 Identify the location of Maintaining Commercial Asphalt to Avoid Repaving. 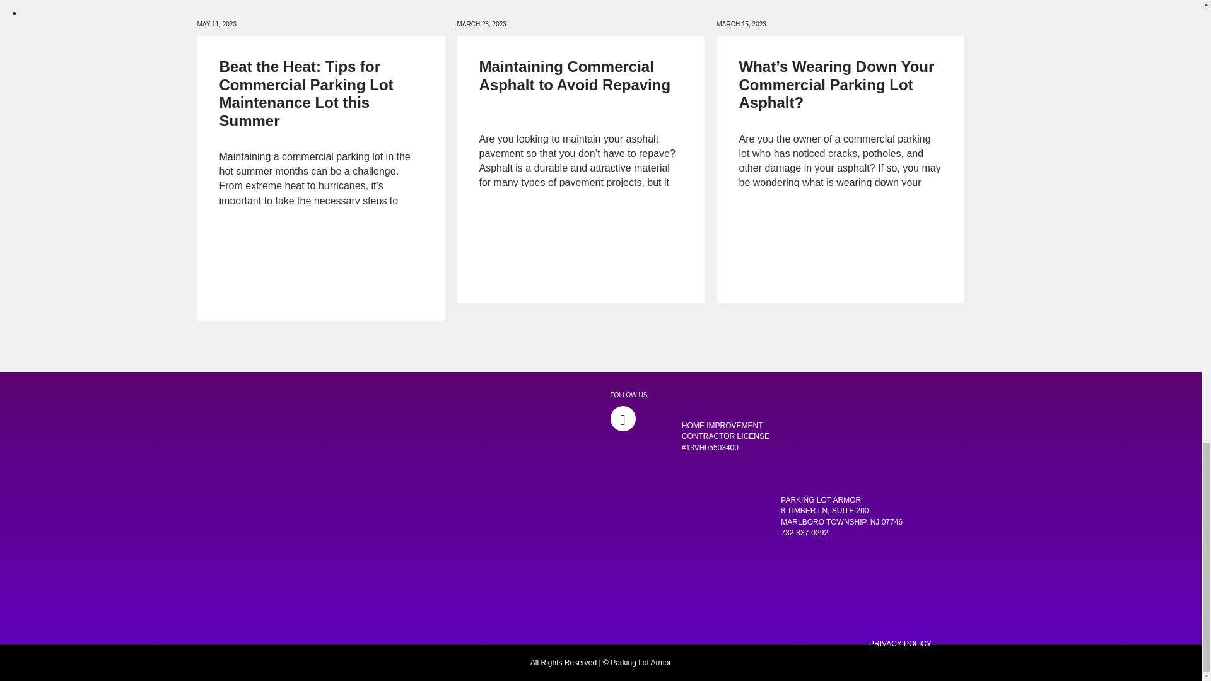
(575, 75).